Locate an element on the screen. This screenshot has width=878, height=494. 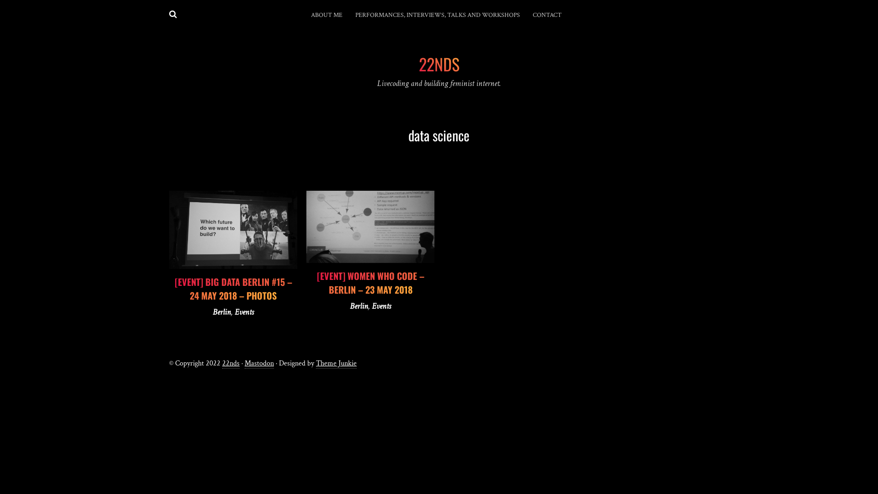
22nds is located at coordinates (231, 364).